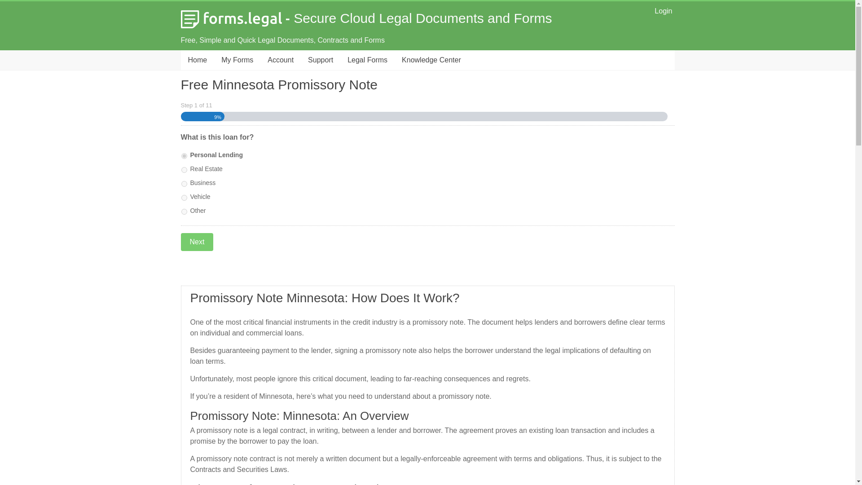 The width and height of the screenshot is (862, 485). What do you see at coordinates (365, 18) in the screenshot?
I see `- Secure Cloud Legal Documents and Forms` at bounding box center [365, 18].